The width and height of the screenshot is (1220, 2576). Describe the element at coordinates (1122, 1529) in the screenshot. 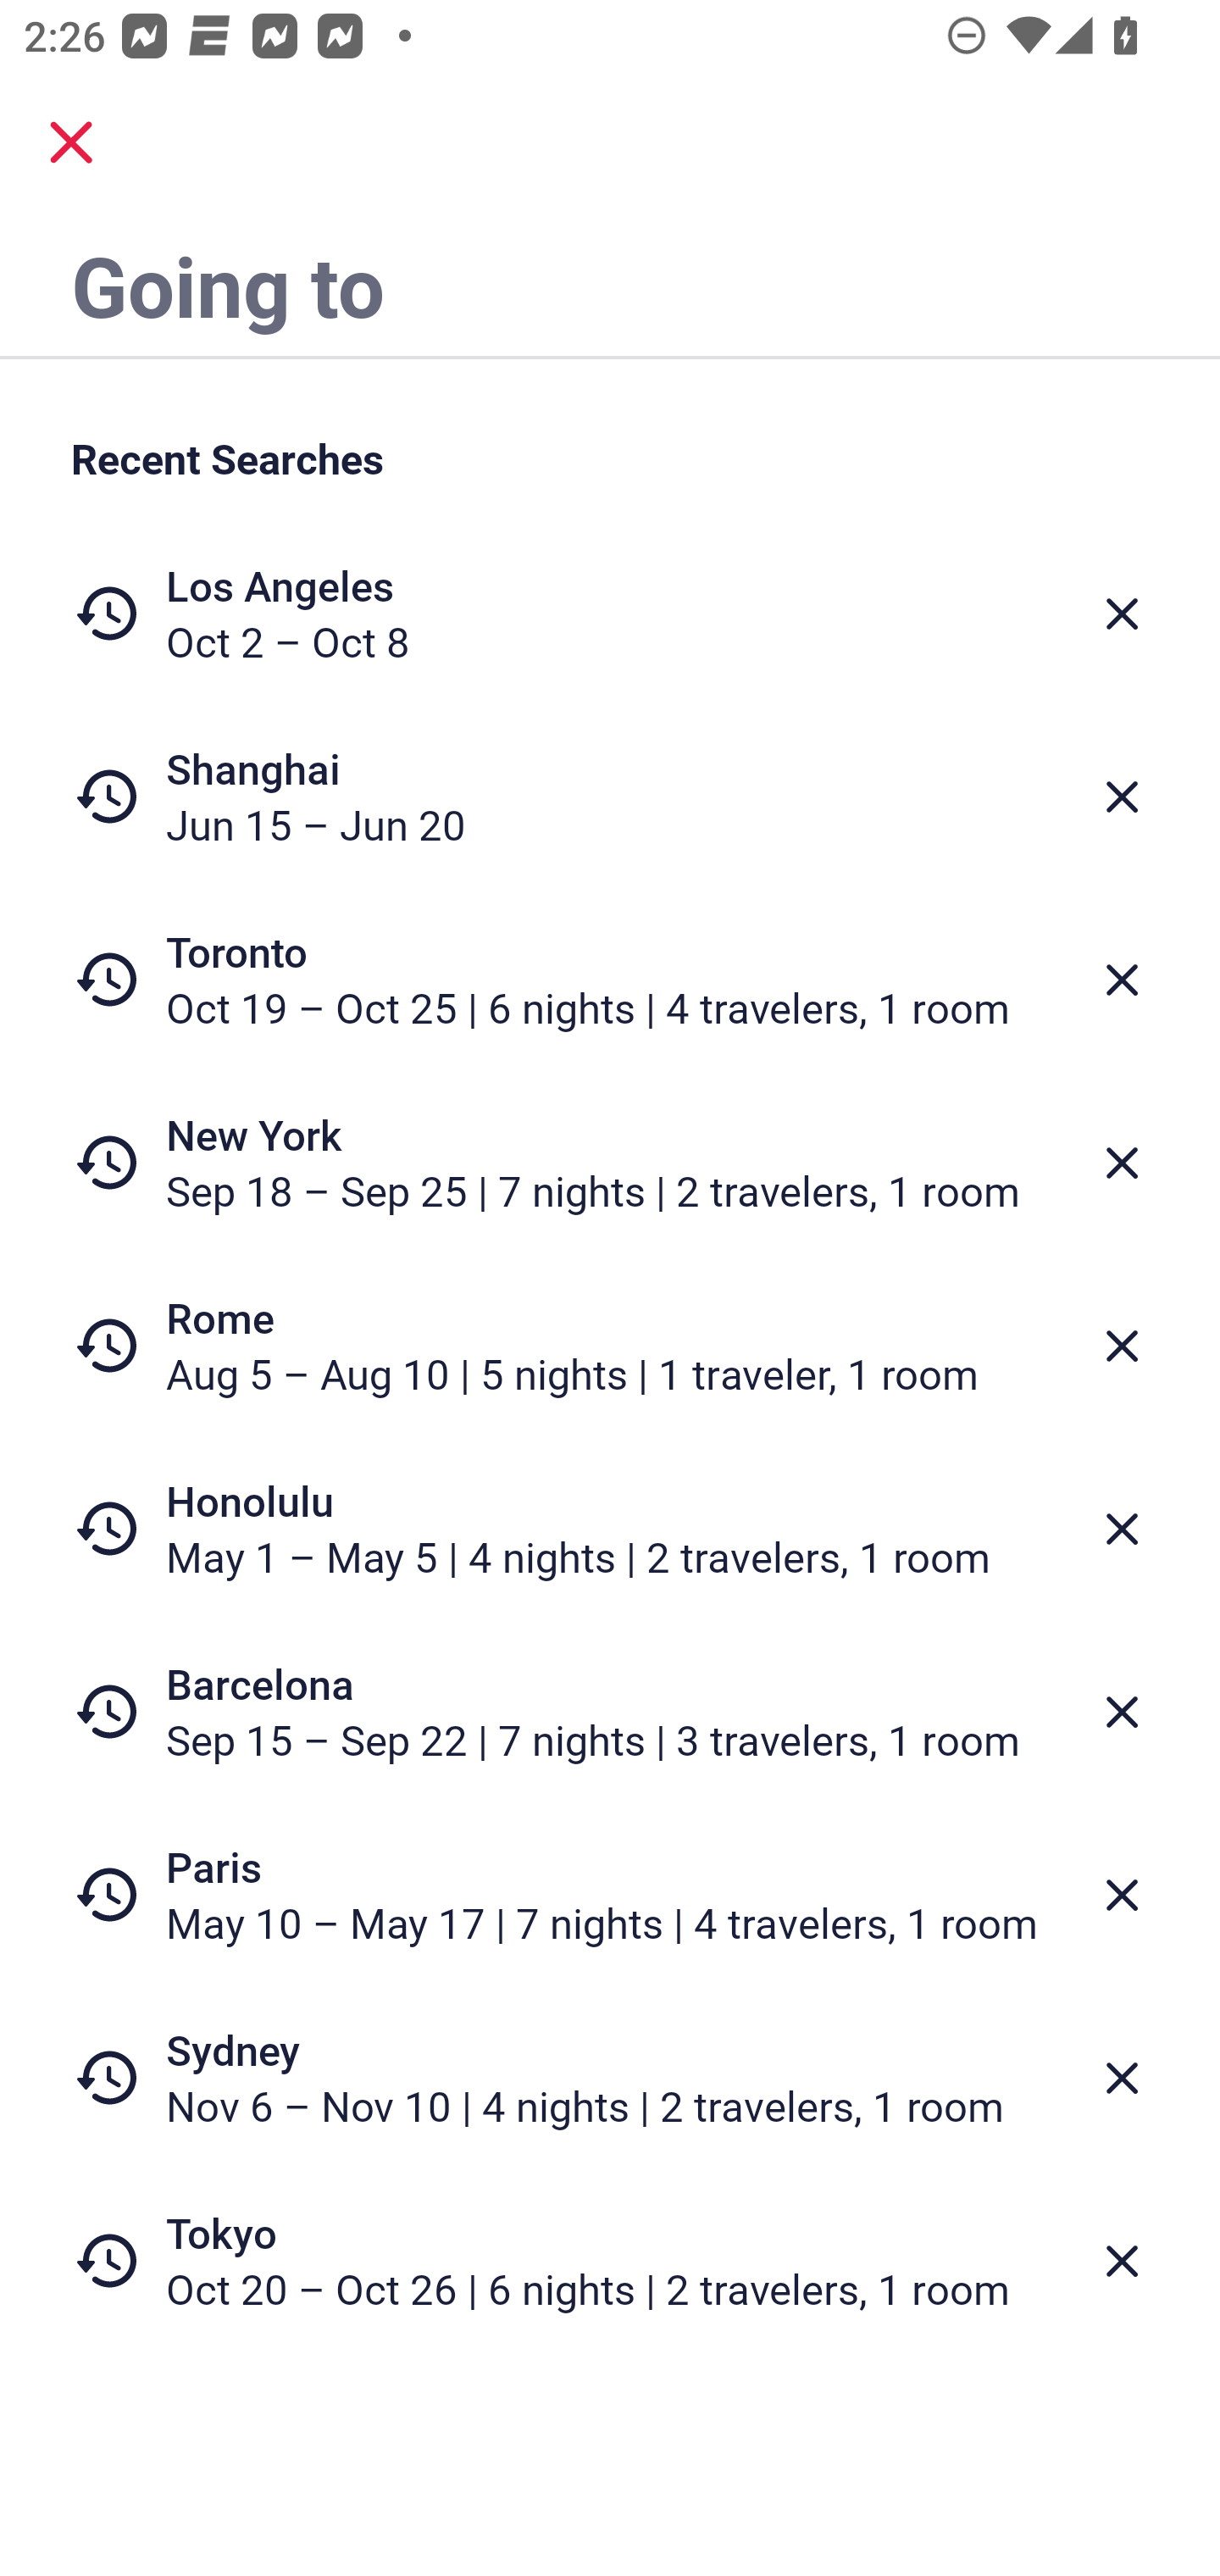

I see `Delete from recent searches` at that location.